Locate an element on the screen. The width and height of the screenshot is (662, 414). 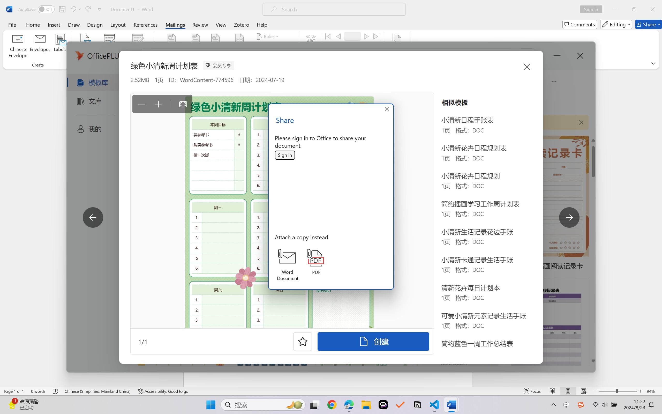
Sign in is located at coordinates (285, 155).